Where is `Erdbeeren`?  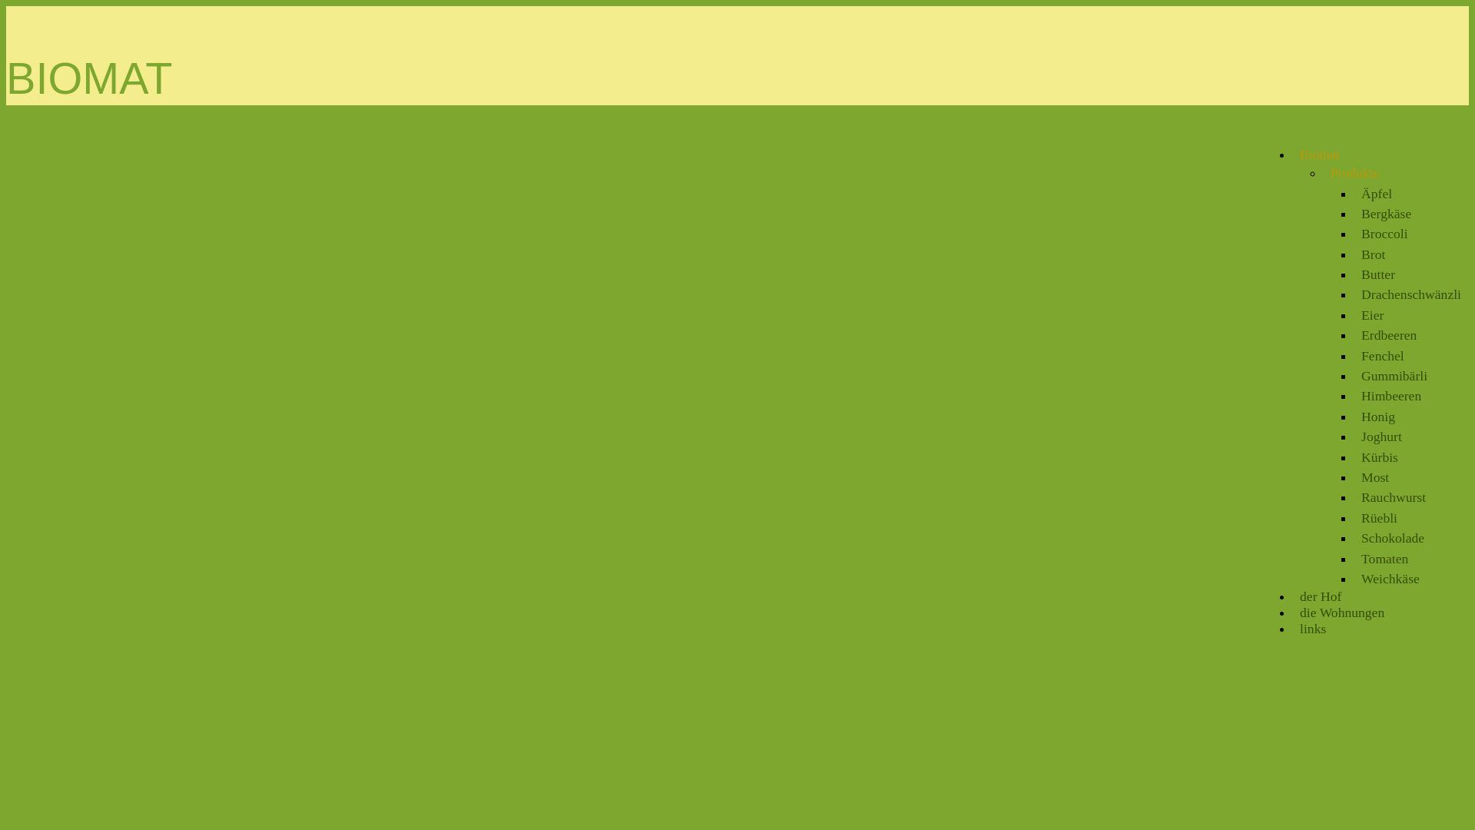 Erdbeeren is located at coordinates (1389, 335).